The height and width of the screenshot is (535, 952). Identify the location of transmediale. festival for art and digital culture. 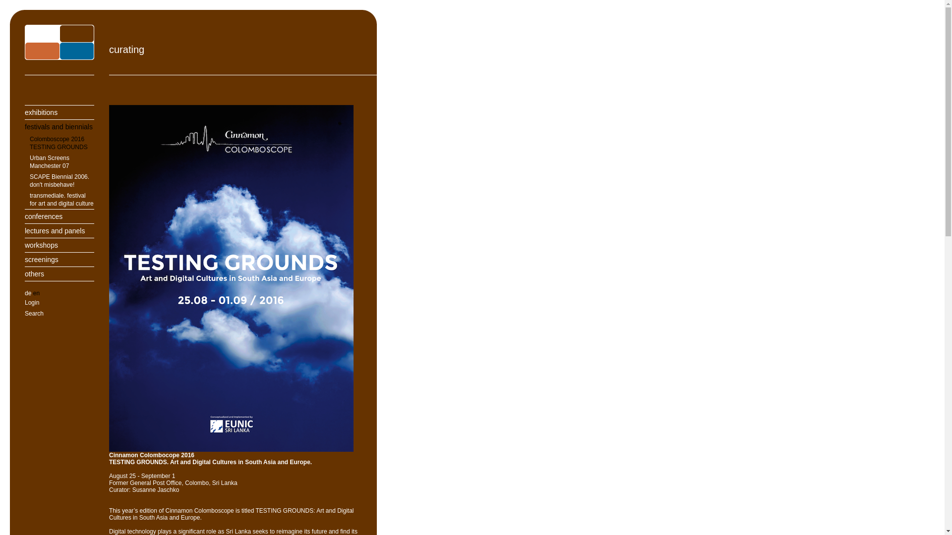
(59, 200).